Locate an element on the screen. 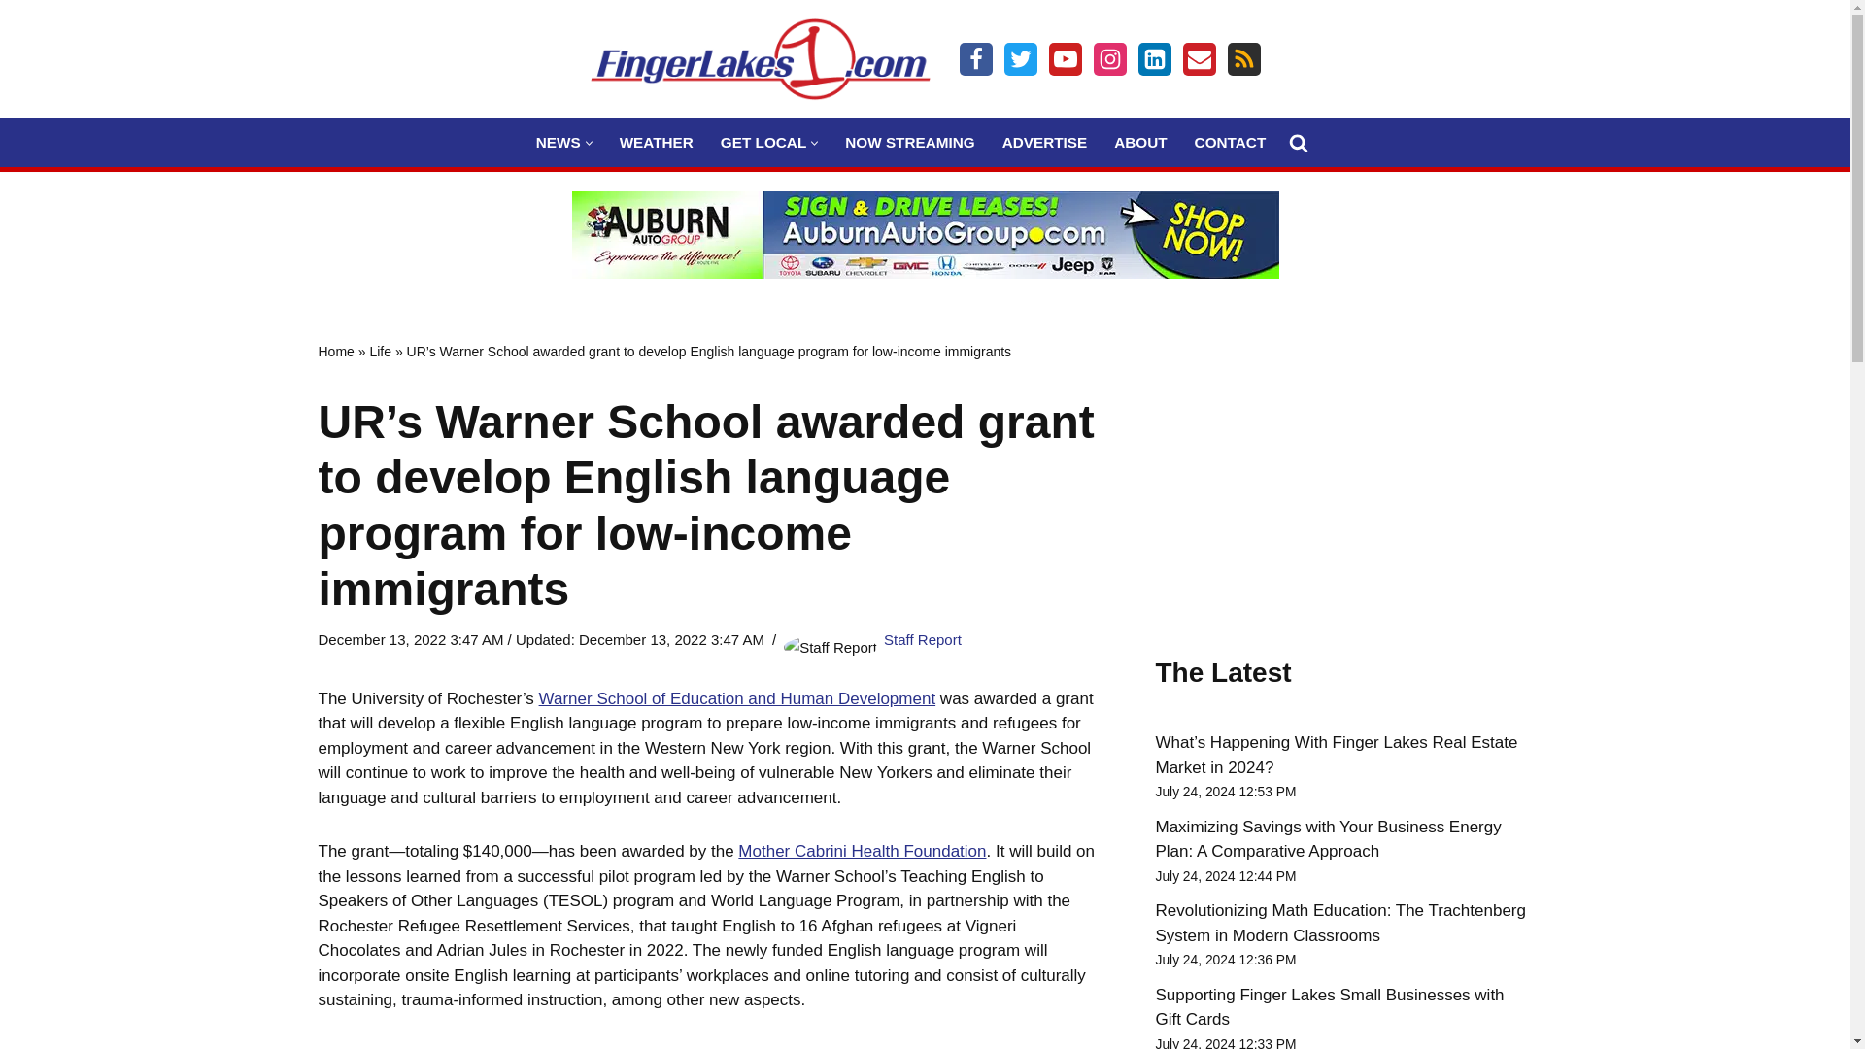 The image size is (1865, 1049). LinkIn is located at coordinates (1154, 58).